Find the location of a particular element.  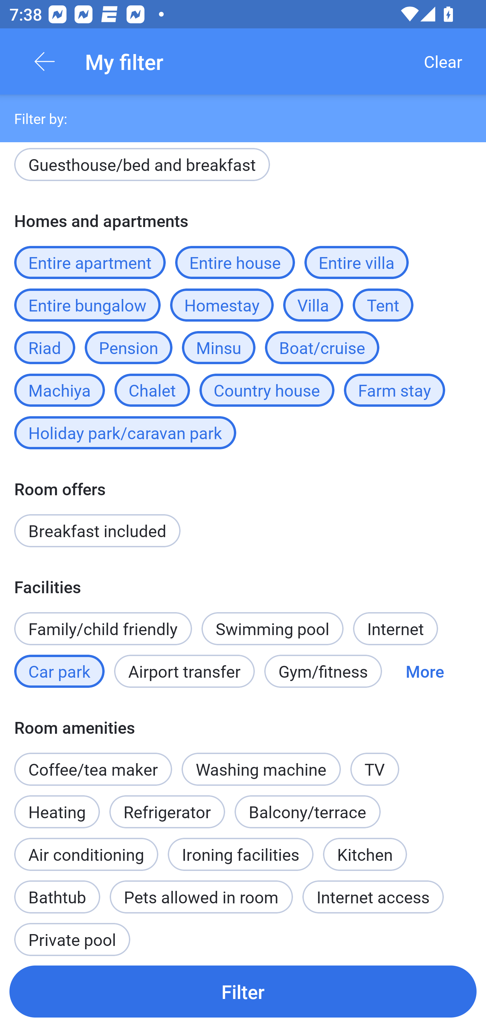

Guesthouse/bed and breakfast is located at coordinates (142, 167).